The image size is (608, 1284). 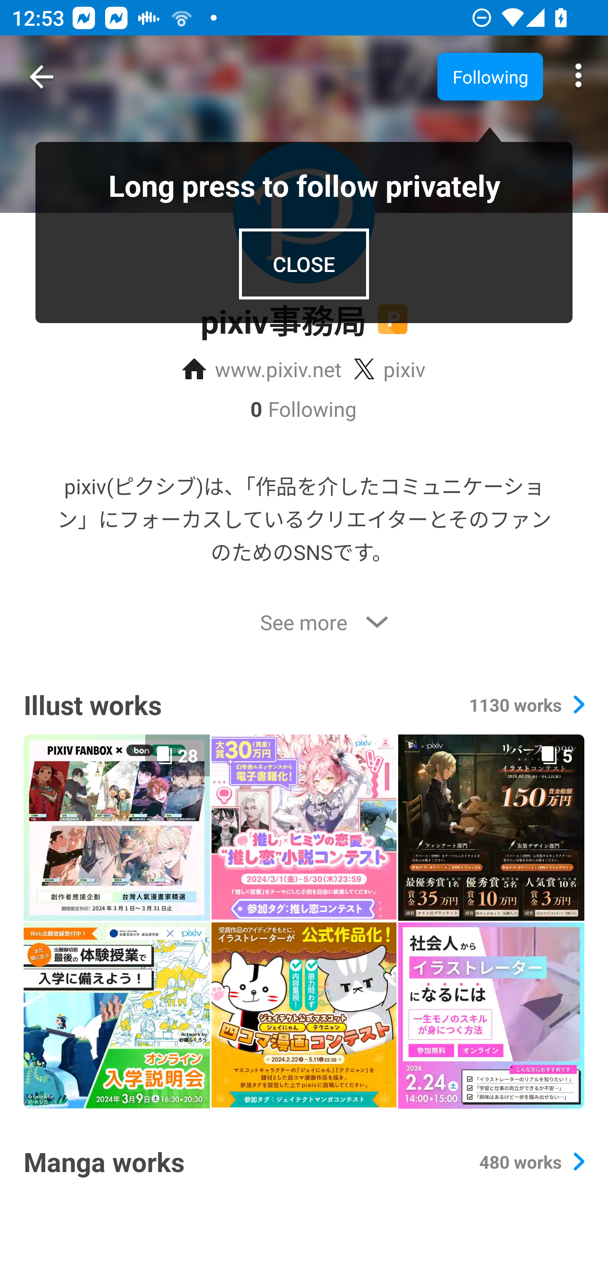 I want to click on Following, so click(x=490, y=76).